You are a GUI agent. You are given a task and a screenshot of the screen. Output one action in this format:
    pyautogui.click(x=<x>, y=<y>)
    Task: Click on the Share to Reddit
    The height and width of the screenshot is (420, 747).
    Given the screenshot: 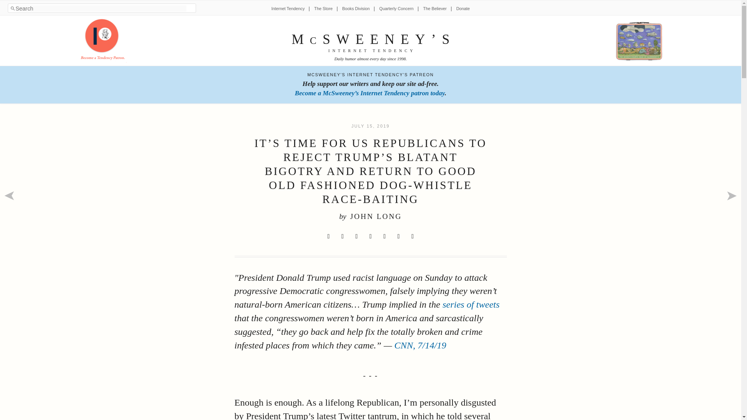 What is the action you would take?
    pyautogui.click(x=356, y=236)
    